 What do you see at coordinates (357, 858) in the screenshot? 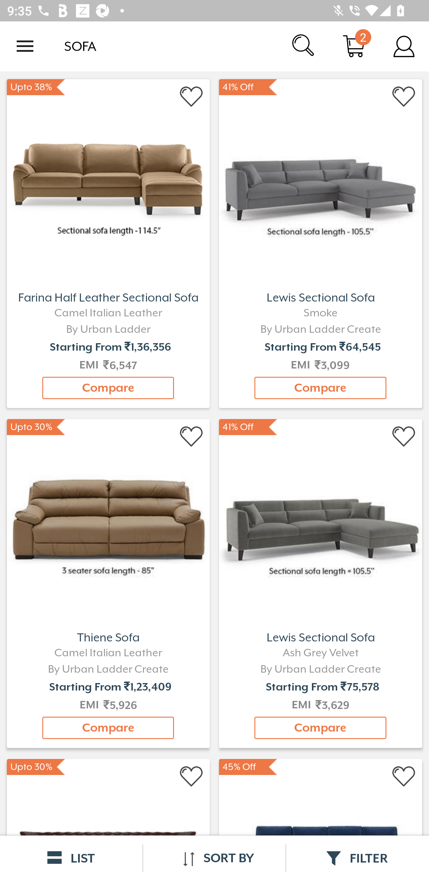
I see ` FILTER` at bounding box center [357, 858].